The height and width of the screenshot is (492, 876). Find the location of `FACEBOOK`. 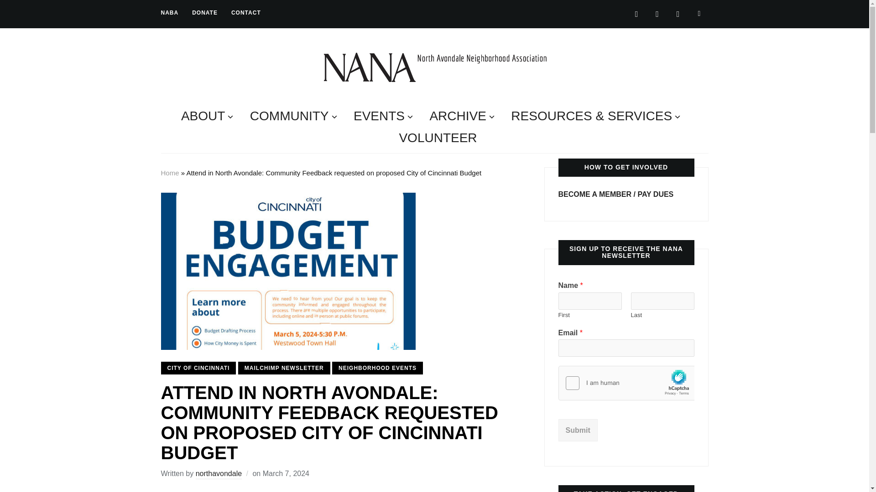

FACEBOOK is located at coordinates (678, 13).